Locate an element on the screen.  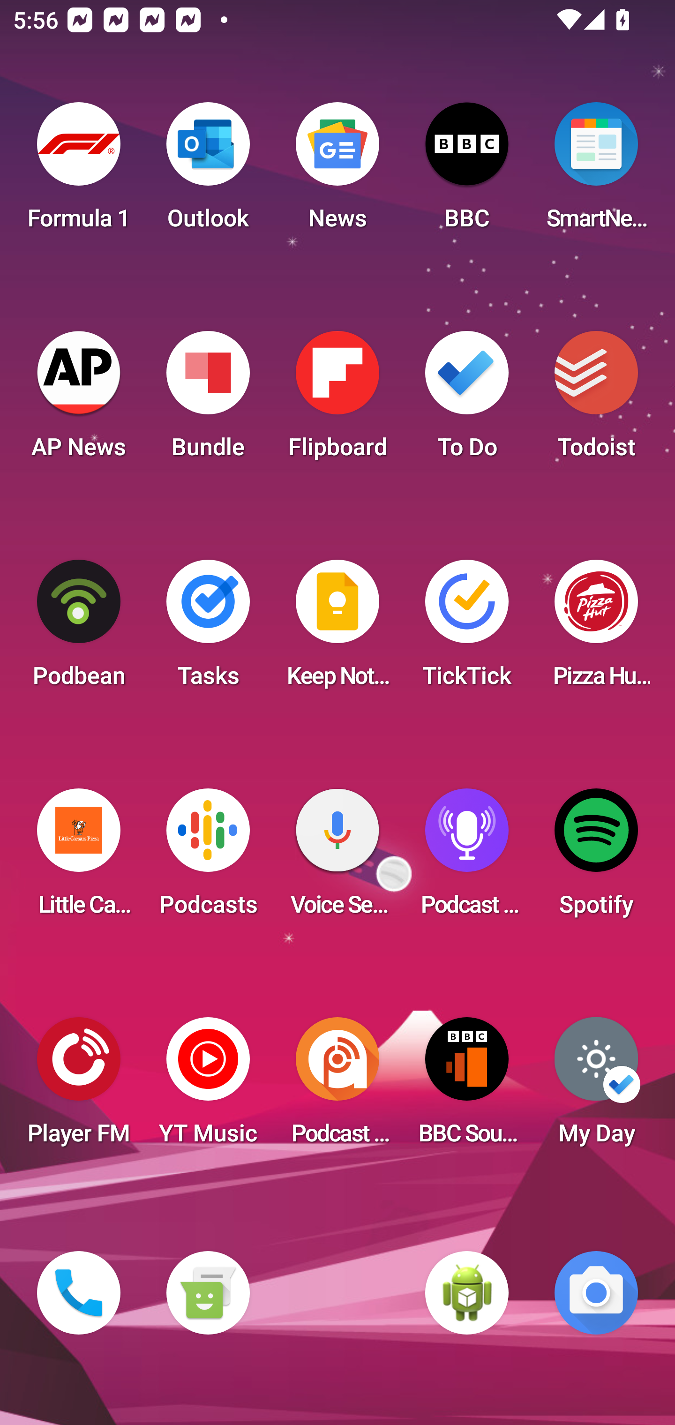
Pizza Hut HK & Macau is located at coordinates (596, 629).